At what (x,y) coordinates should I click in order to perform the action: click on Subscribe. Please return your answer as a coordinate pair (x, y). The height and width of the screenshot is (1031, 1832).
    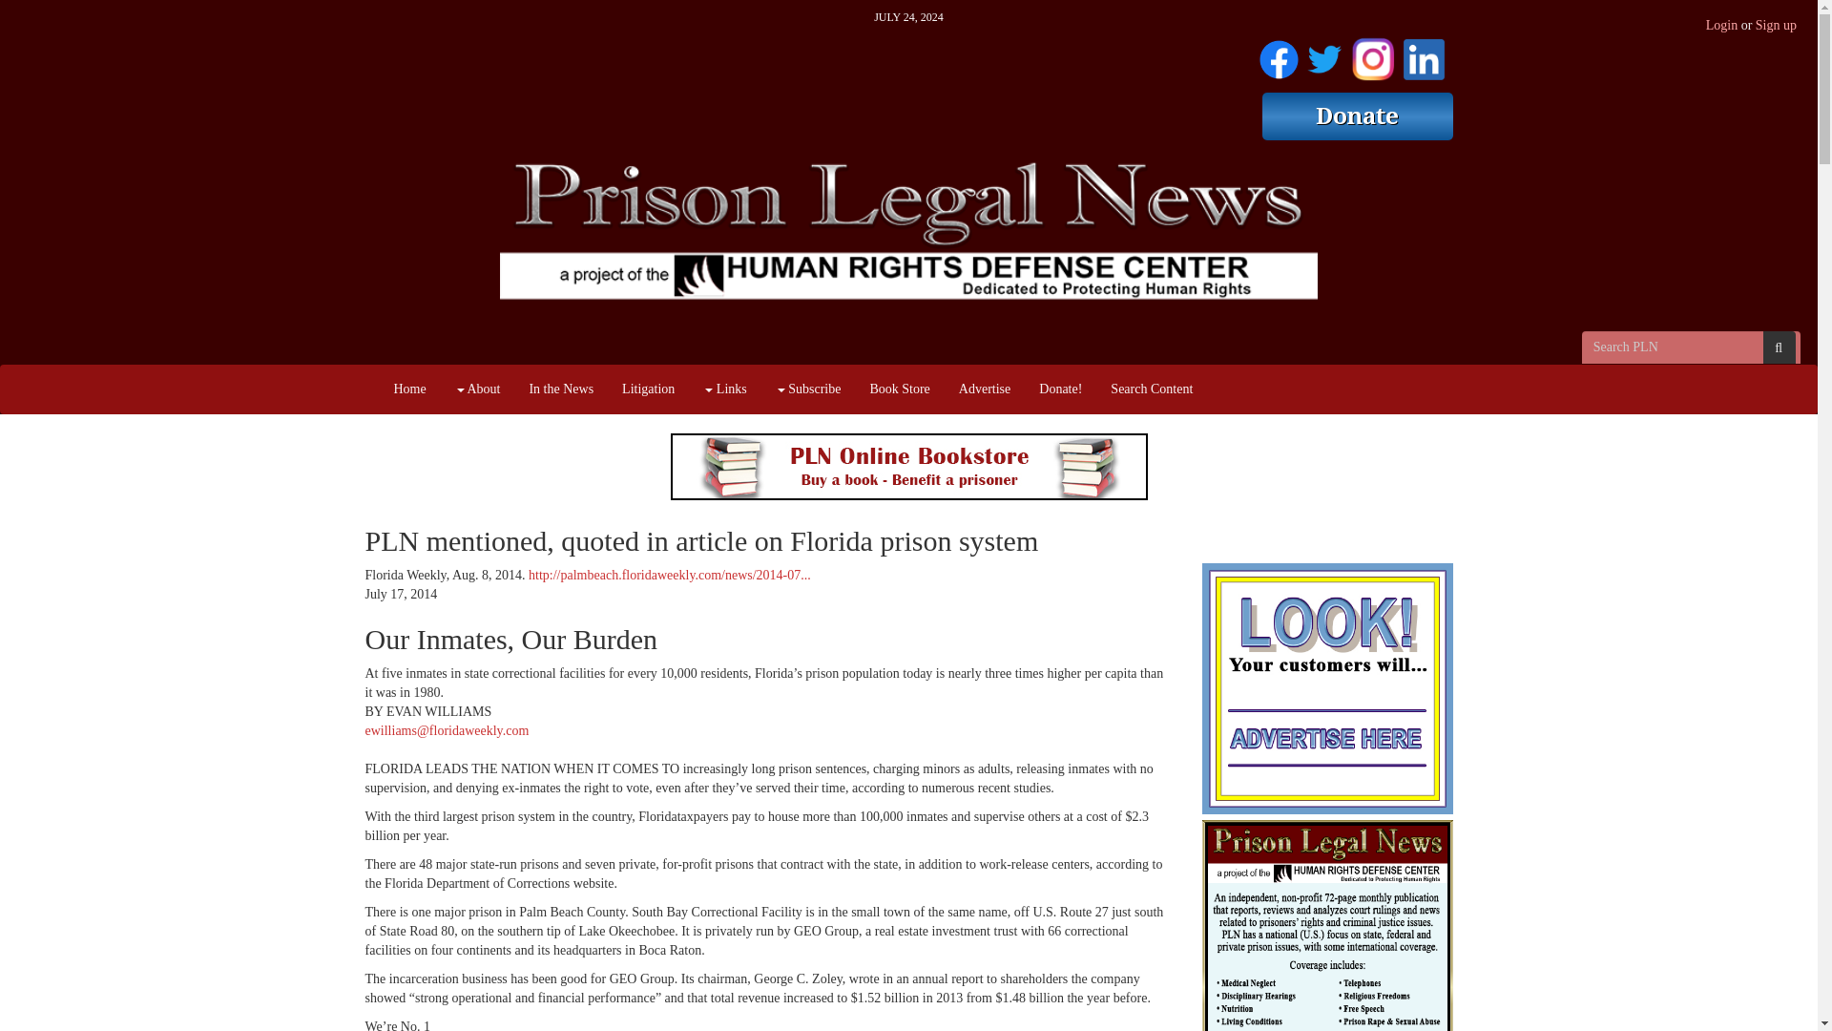
    Looking at the image, I should click on (808, 389).